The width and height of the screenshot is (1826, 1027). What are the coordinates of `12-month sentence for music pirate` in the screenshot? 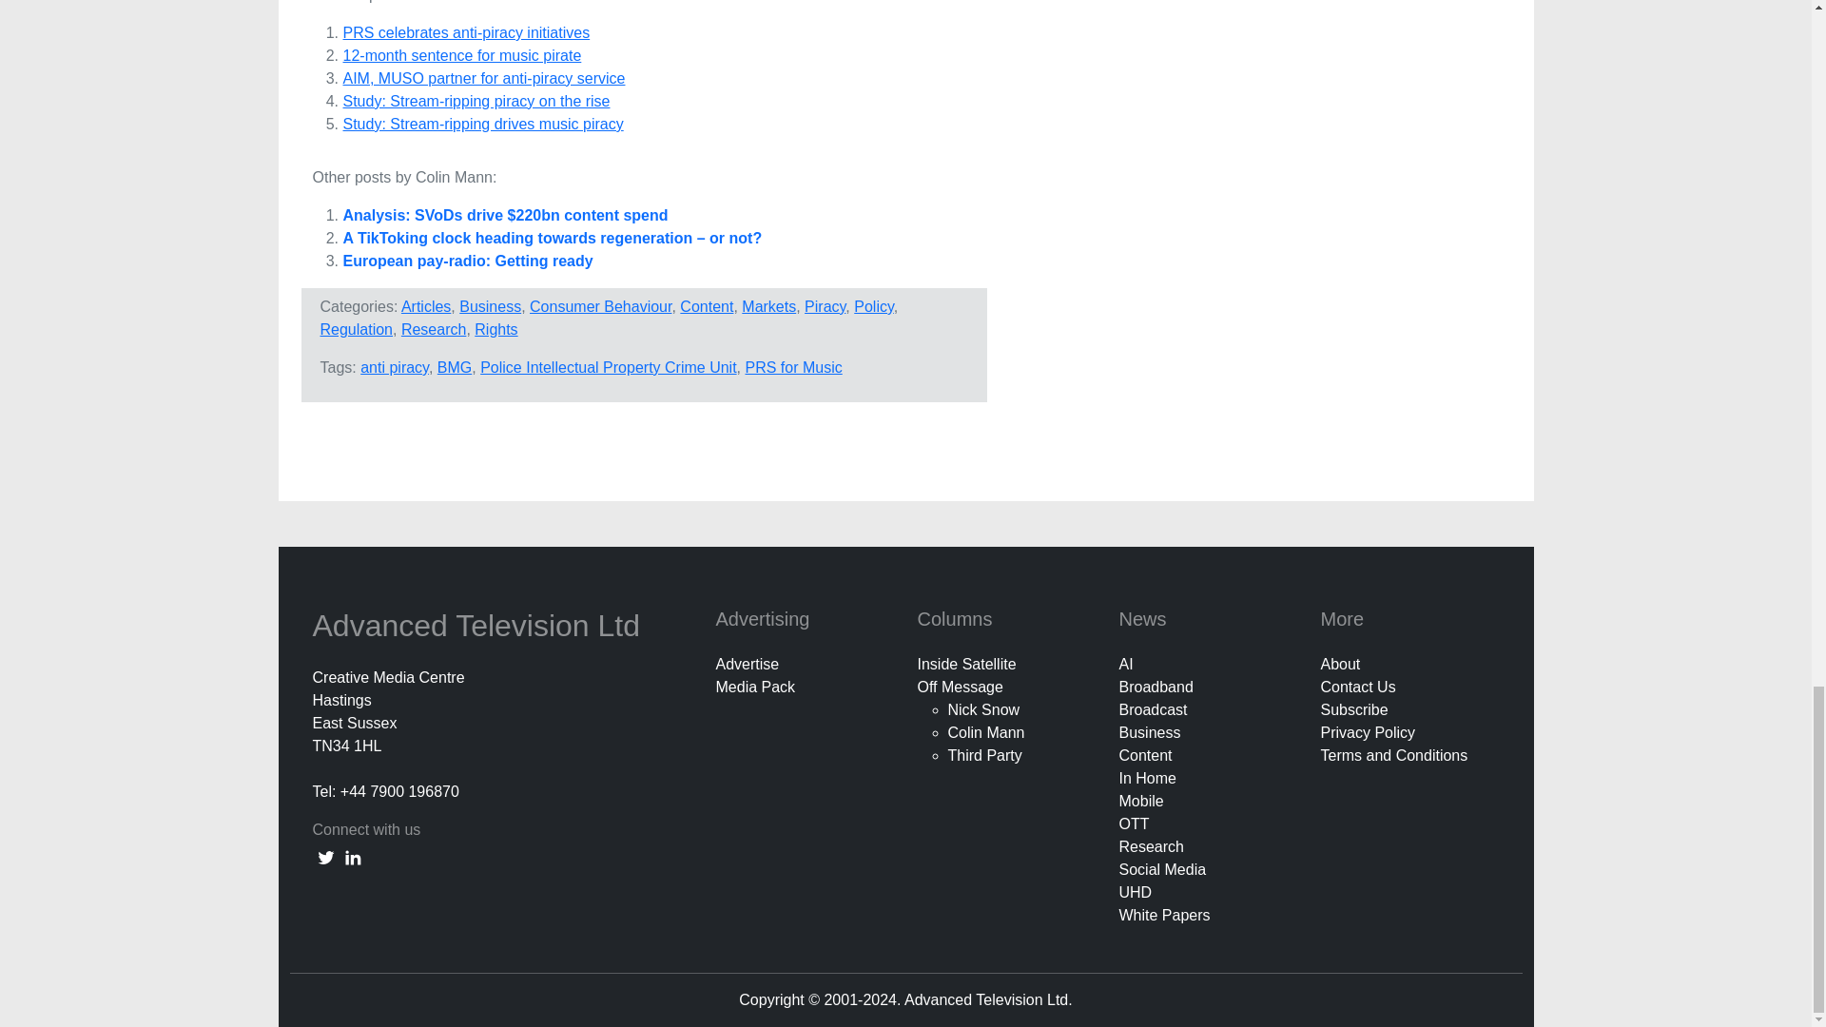 It's located at (461, 55).